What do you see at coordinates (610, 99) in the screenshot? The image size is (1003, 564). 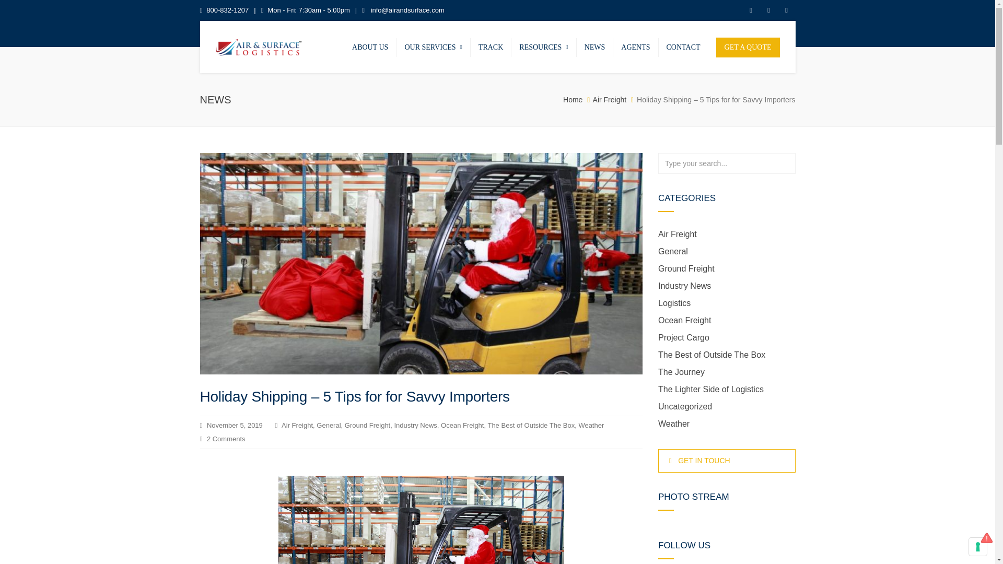 I see `Air Freight` at bounding box center [610, 99].